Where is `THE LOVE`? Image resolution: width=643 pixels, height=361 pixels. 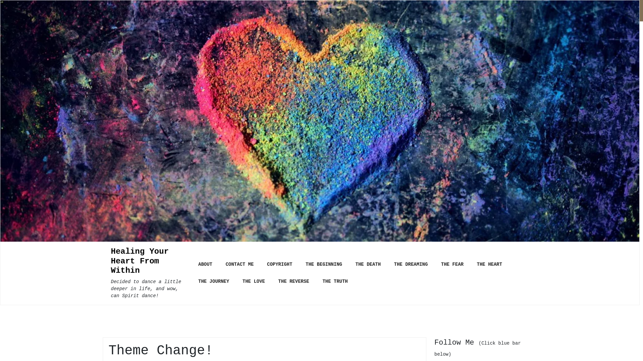
THE LOVE is located at coordinates (254, 281).